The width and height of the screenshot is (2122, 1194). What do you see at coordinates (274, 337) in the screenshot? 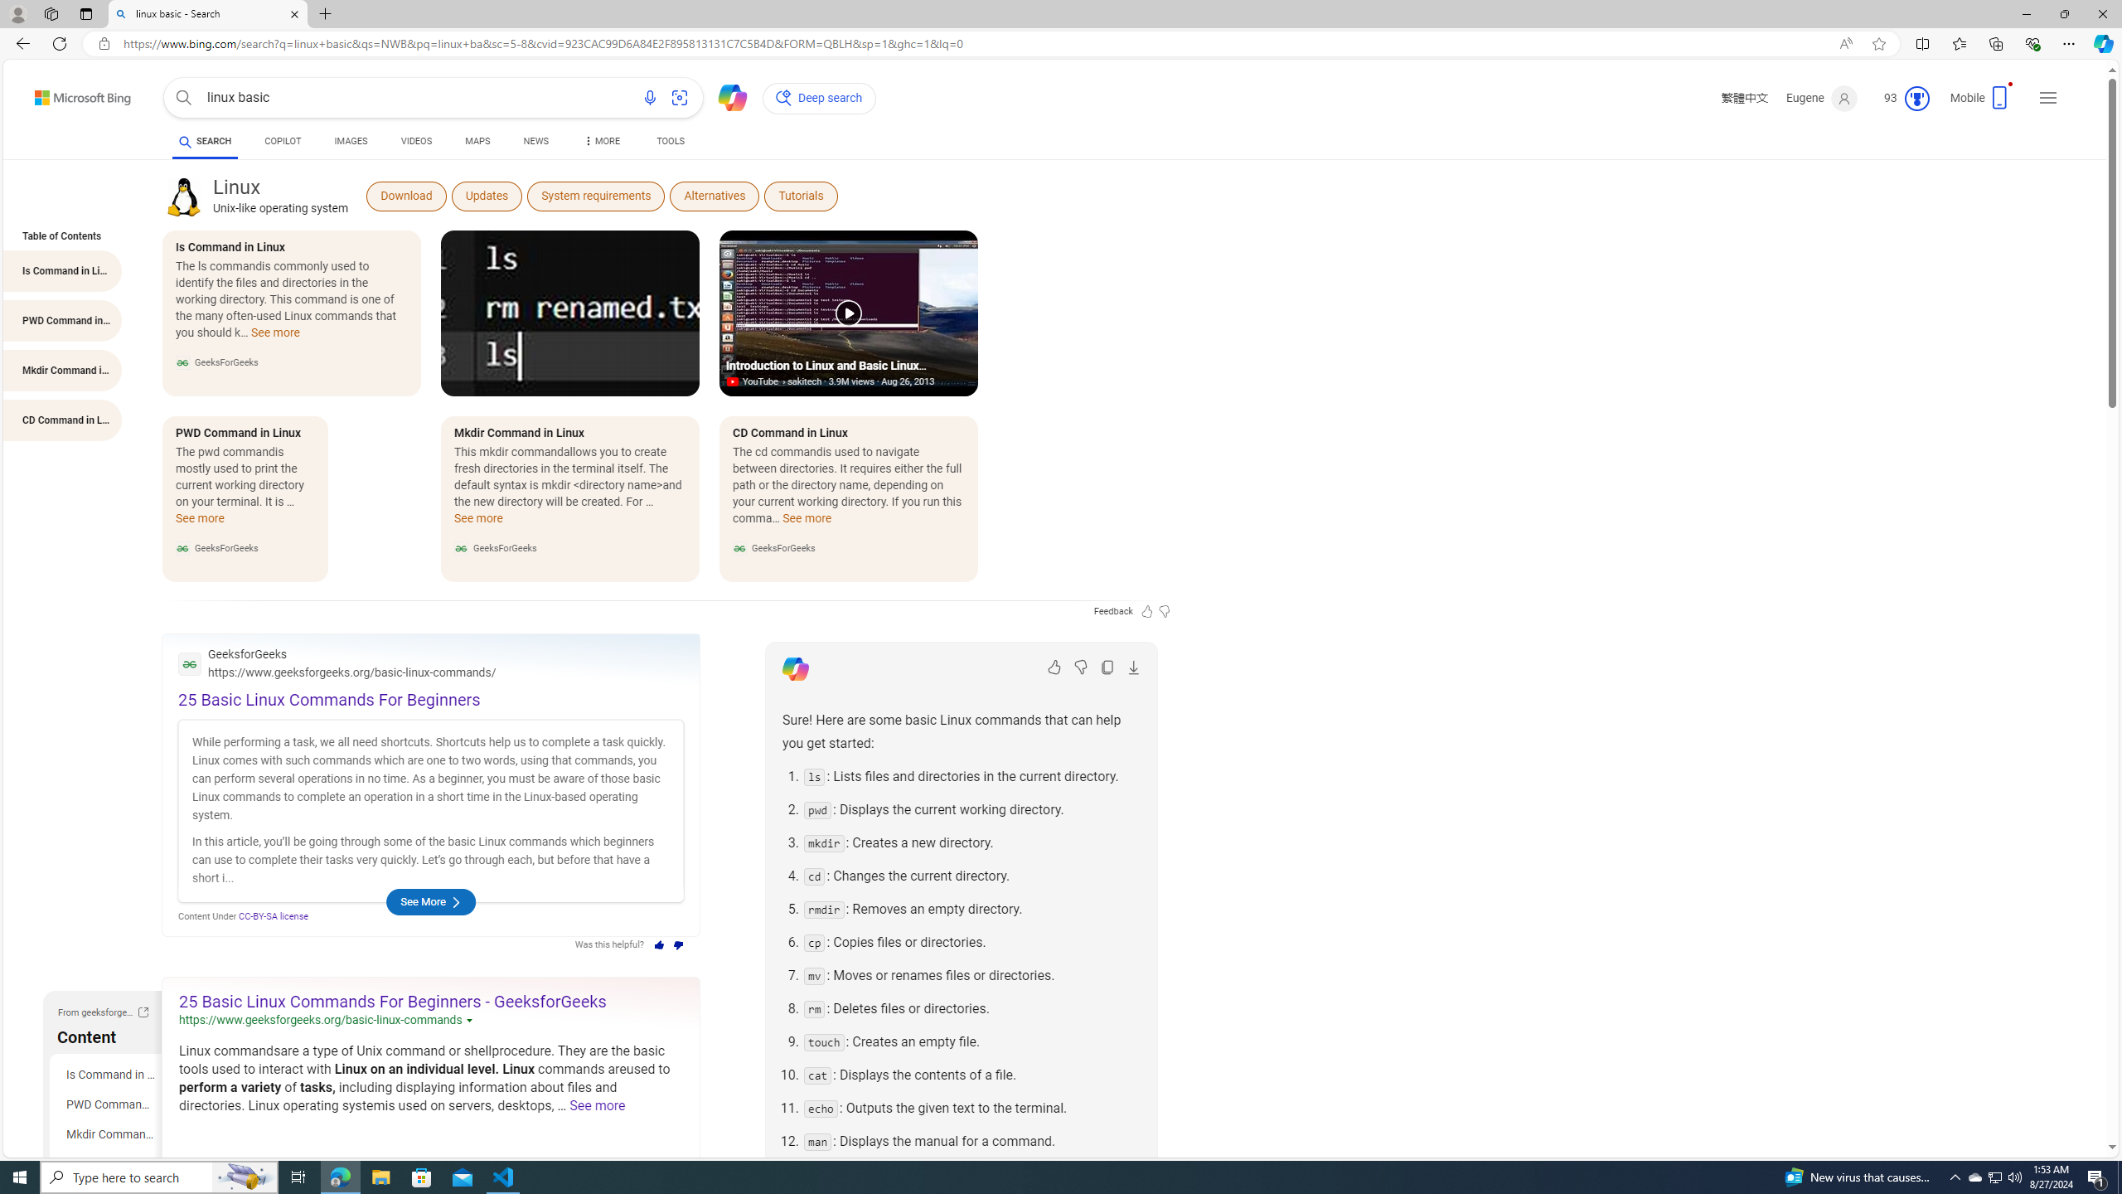
I see `See more Is Command in Linux` at bounding box center [274, 337].